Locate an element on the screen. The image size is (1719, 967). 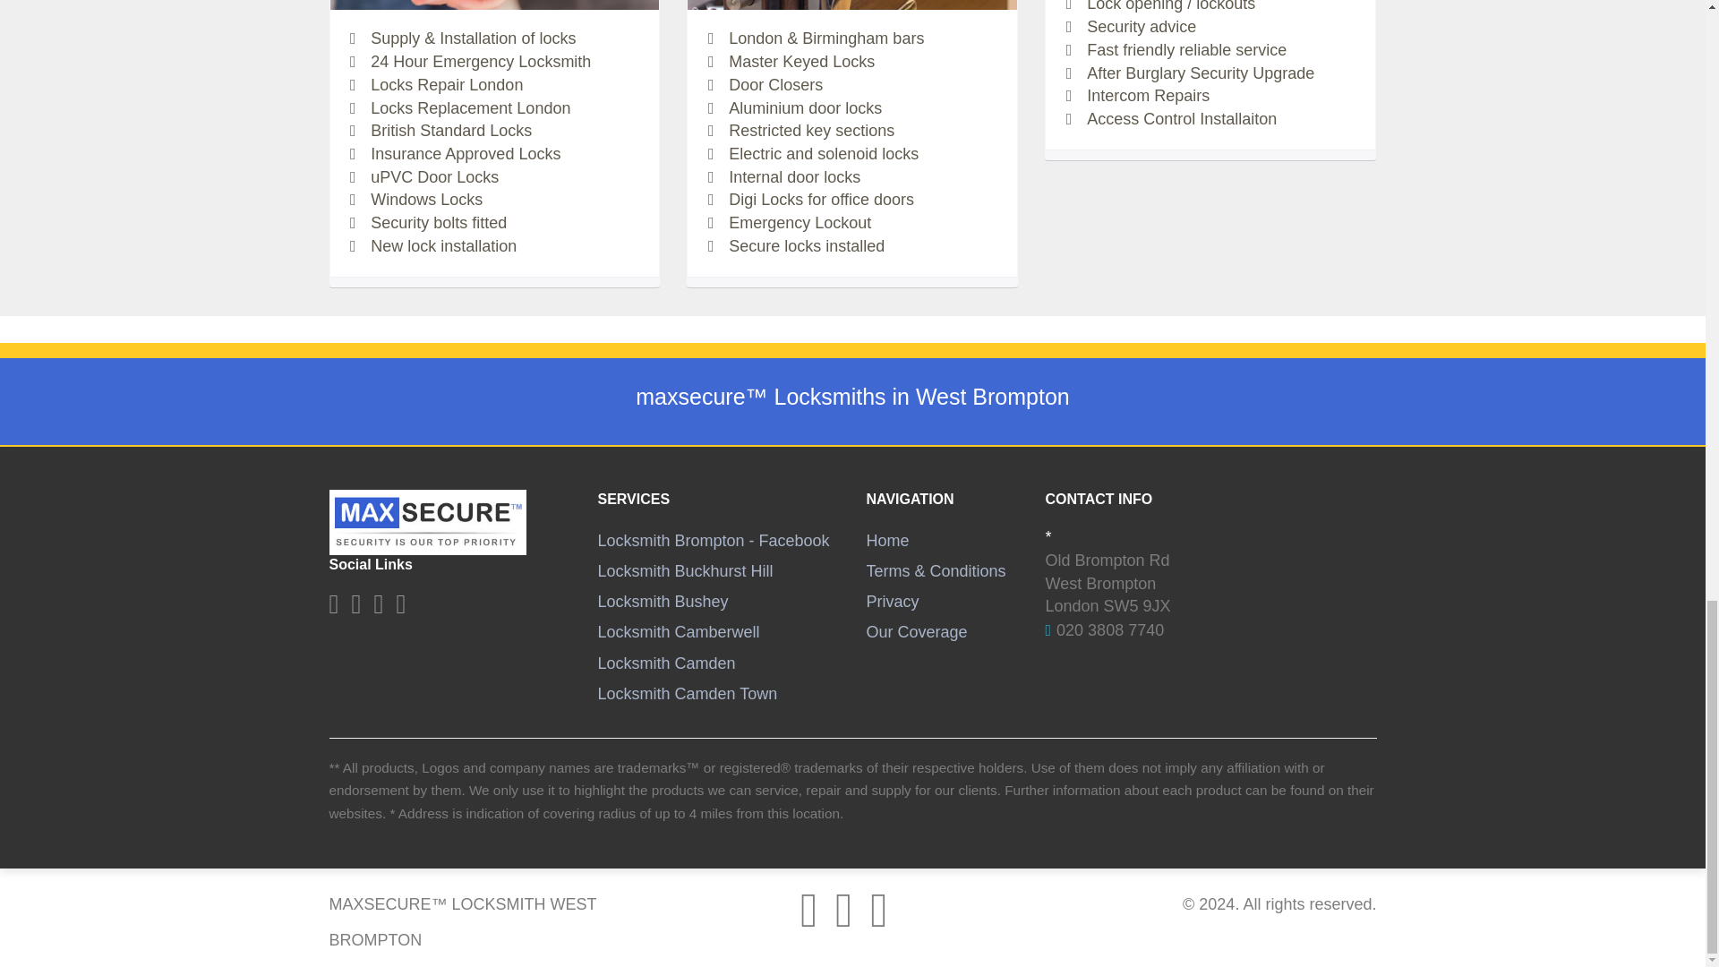
Privacy is located at coordinates (893, 602).